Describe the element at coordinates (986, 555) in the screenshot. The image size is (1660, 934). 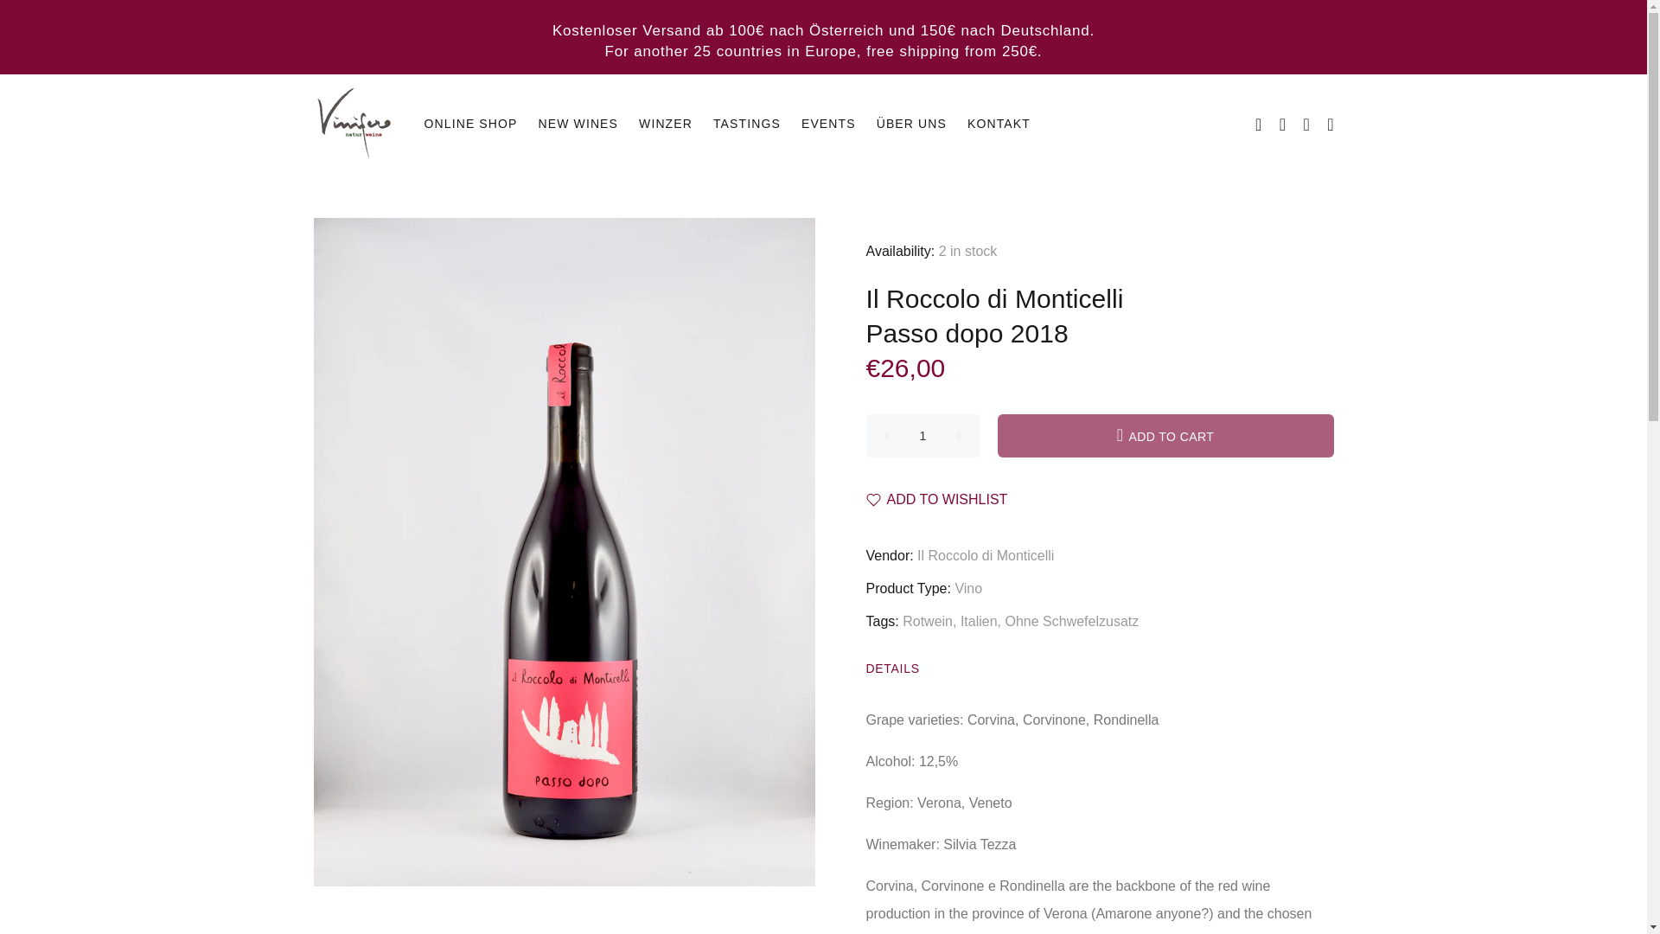
I see `Il Roccolo di Monticelli` at that location.